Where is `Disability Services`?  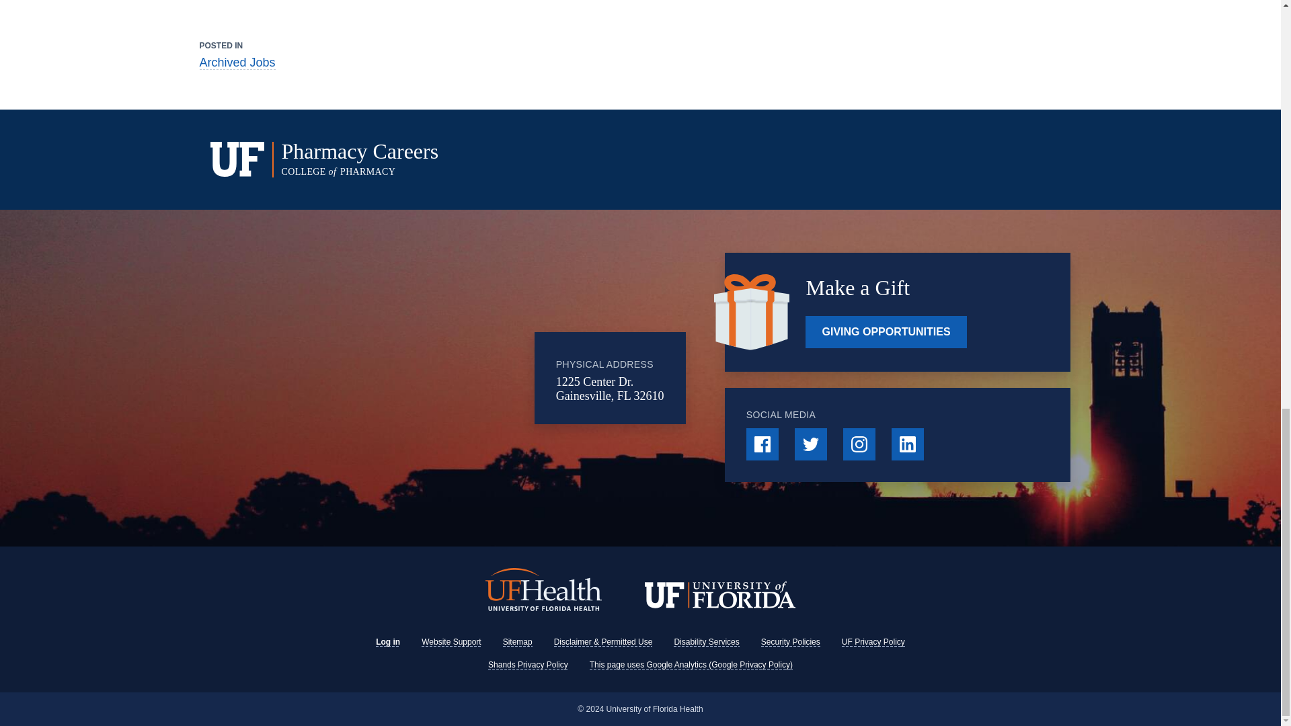
Disability Services is located at coordinates (706, 642).